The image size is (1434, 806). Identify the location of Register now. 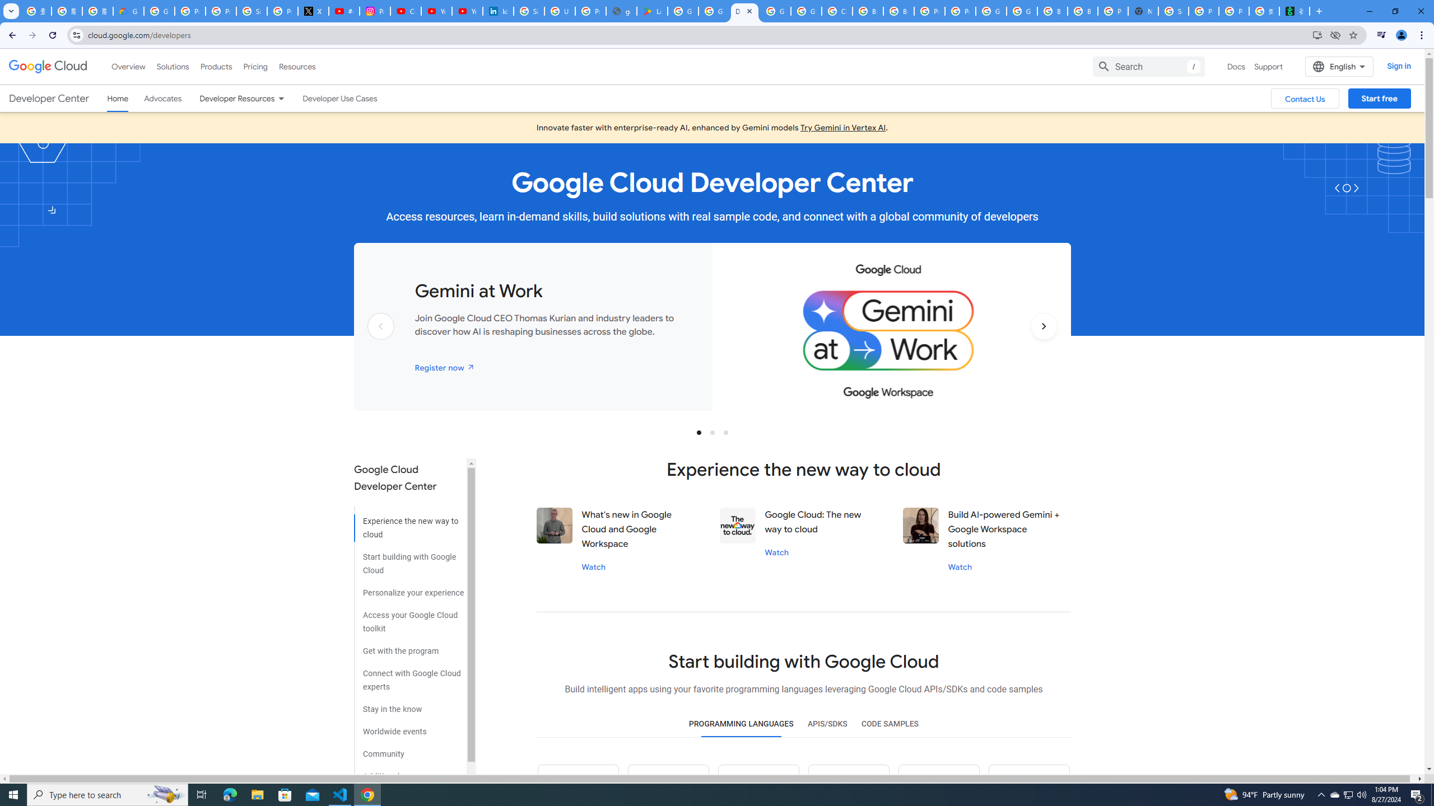
(445, 367).